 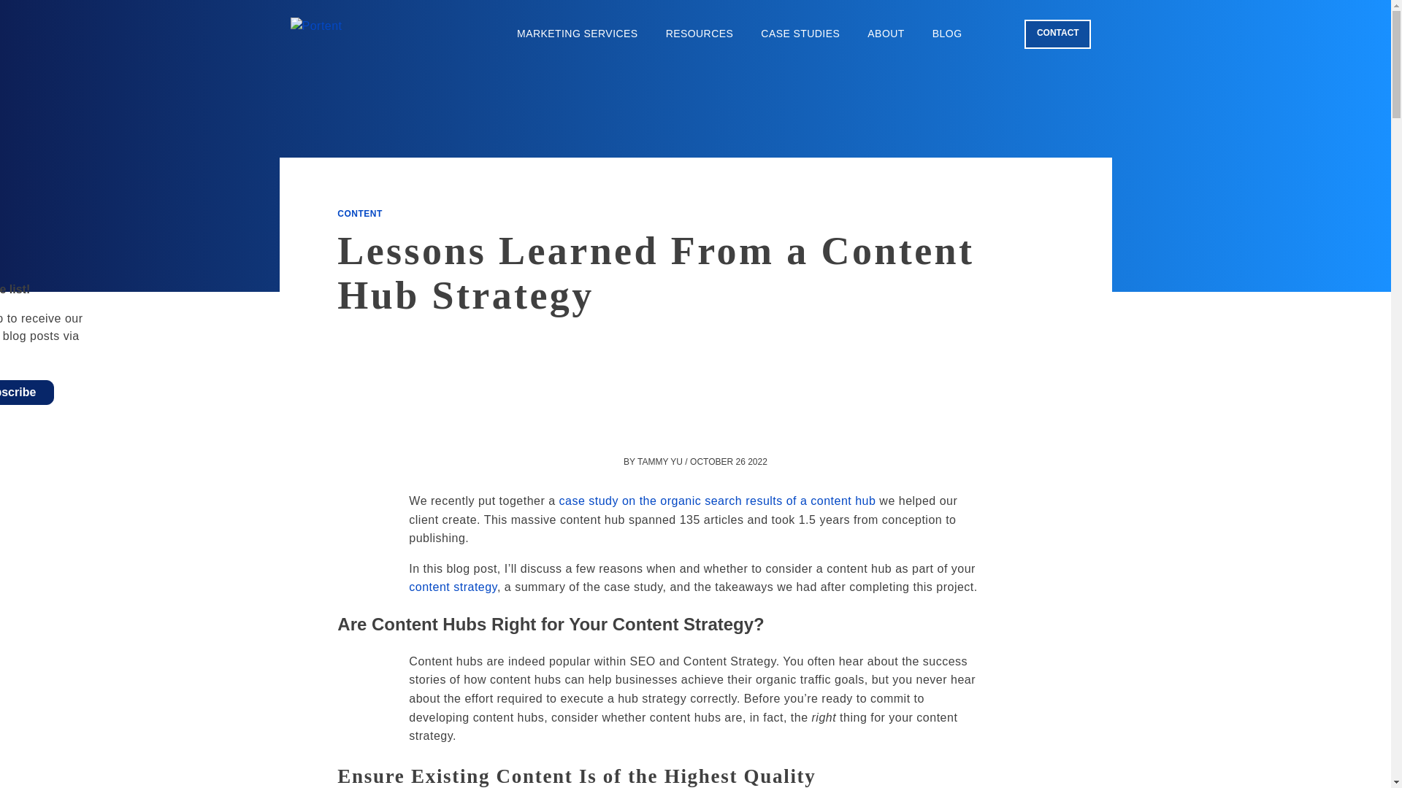 What do you see at coordinates (997, 33) in the screenshot?
I see `Search` at bounding box center [997, 33].